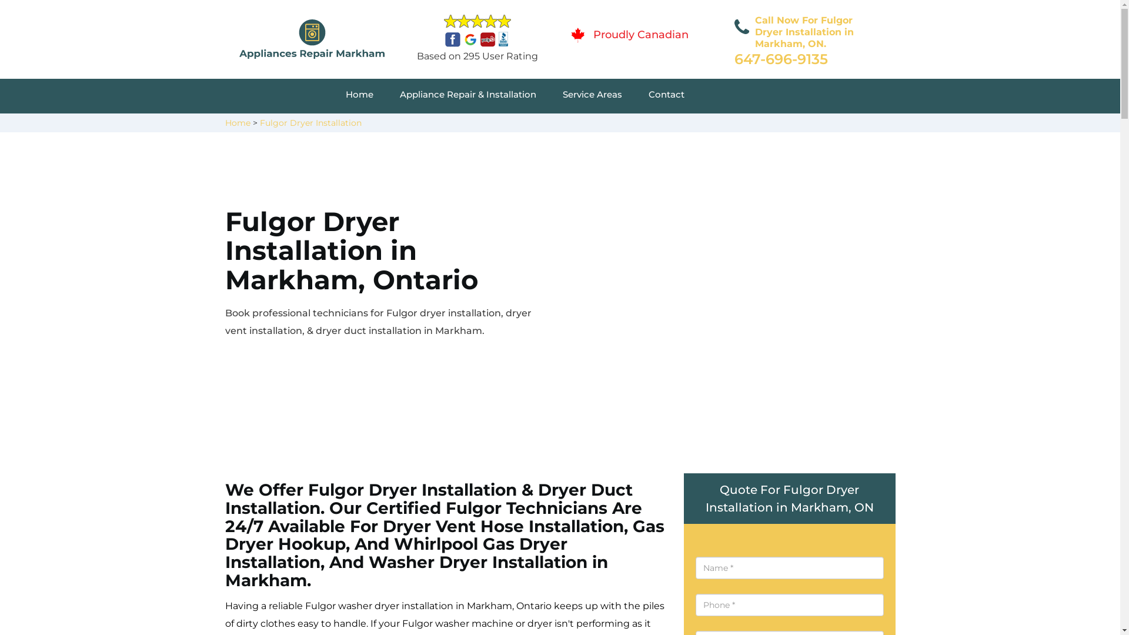 The image size is (1129, 635). I want to click on Microwave Repair, so click(639, 125).